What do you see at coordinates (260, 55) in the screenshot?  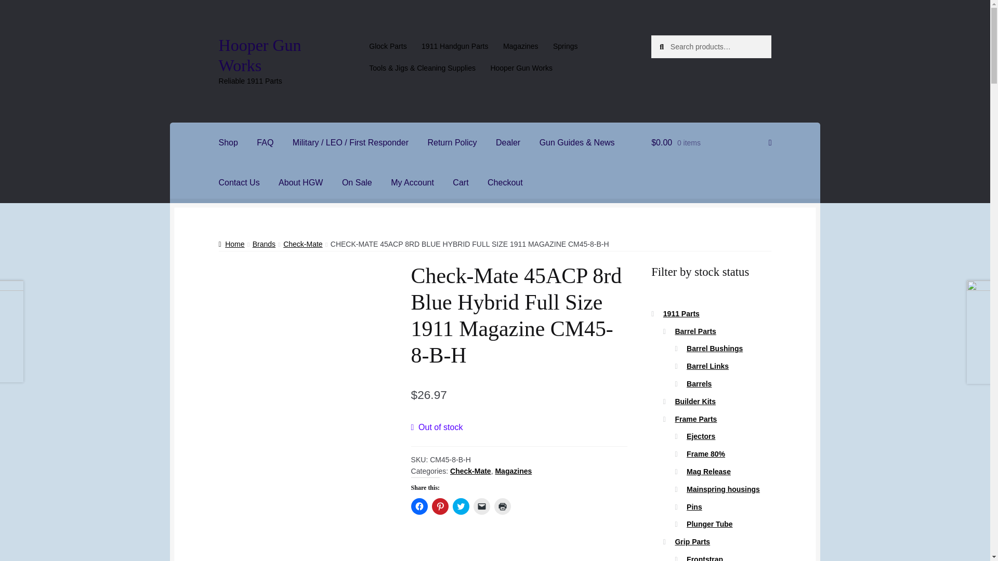 I see `Hooper Gun Works` at bounding box center [260, 55].